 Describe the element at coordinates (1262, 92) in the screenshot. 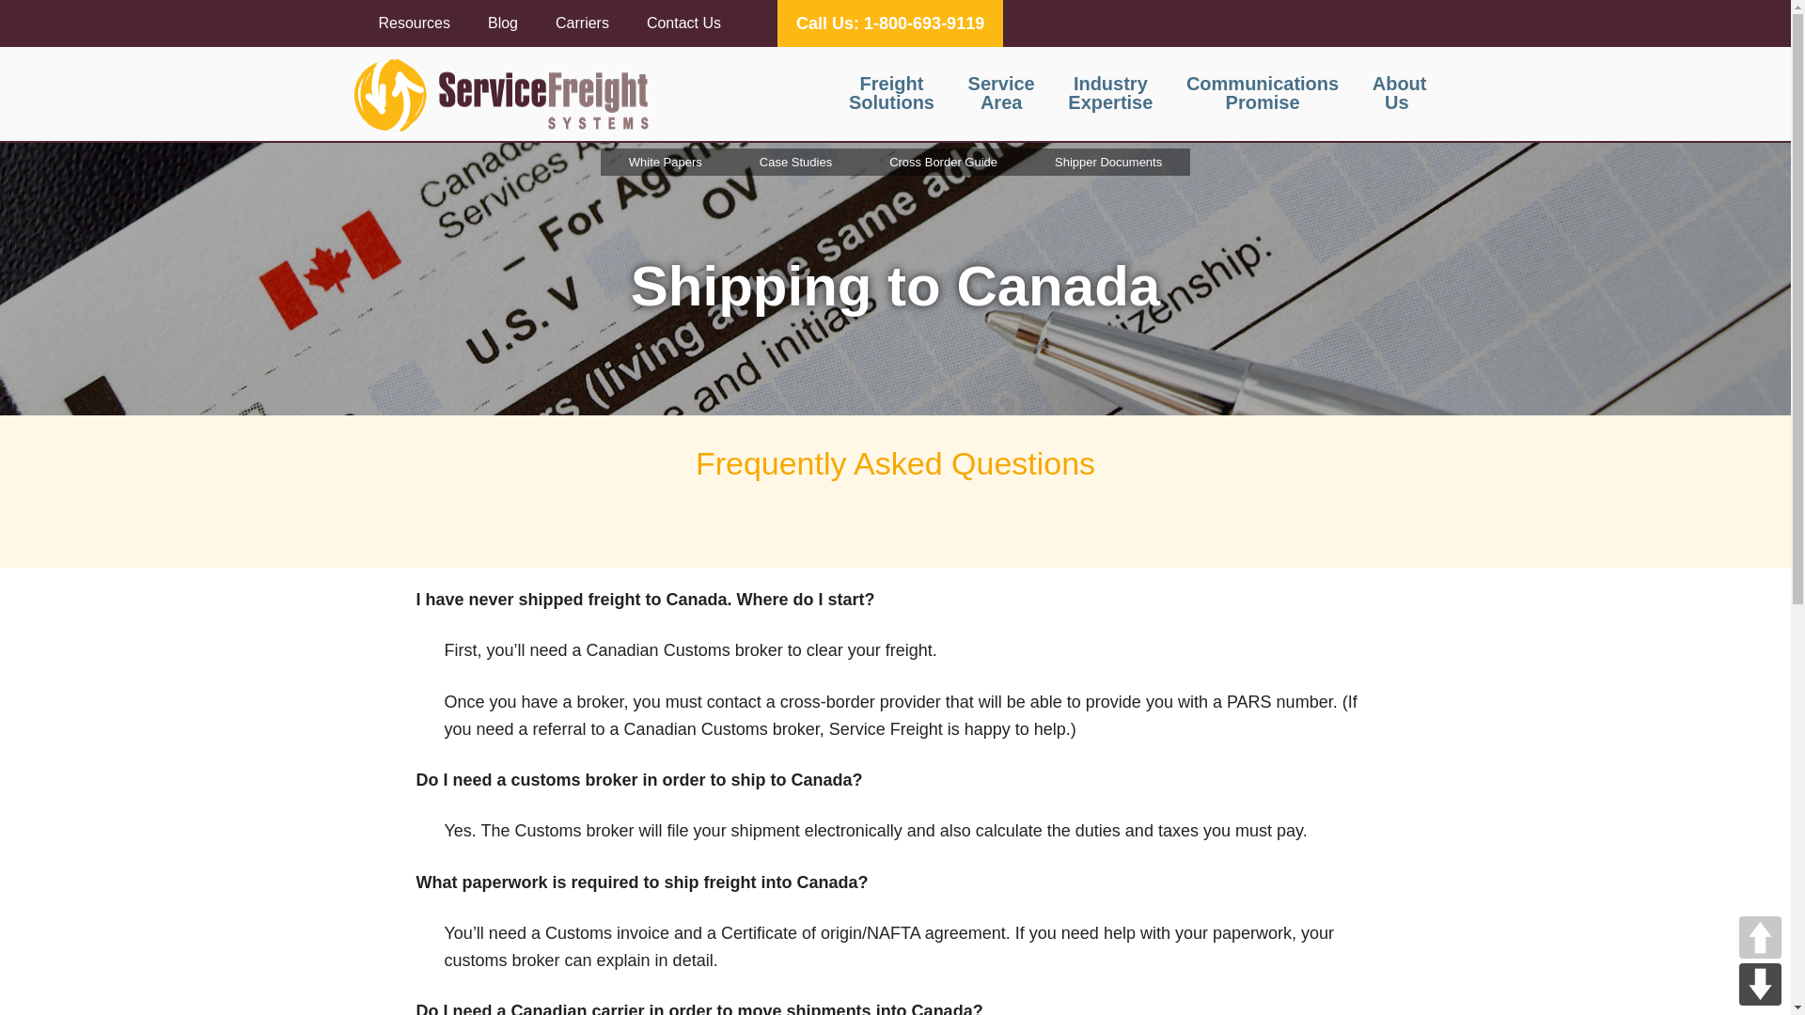

I see `Shipper Documents` at that location.